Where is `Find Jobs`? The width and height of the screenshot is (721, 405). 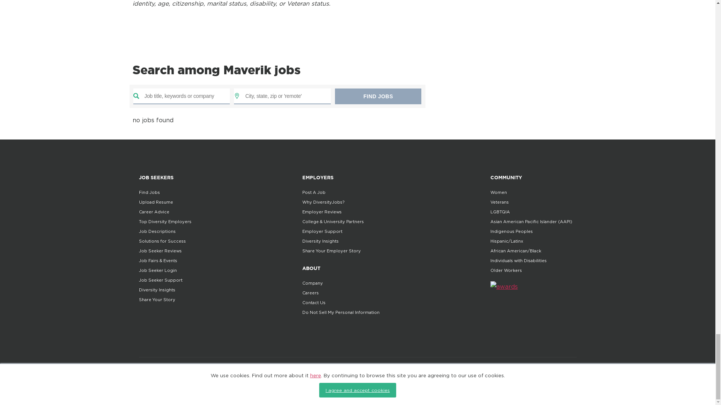
Find Jobs is located at coordinates (378, 96).